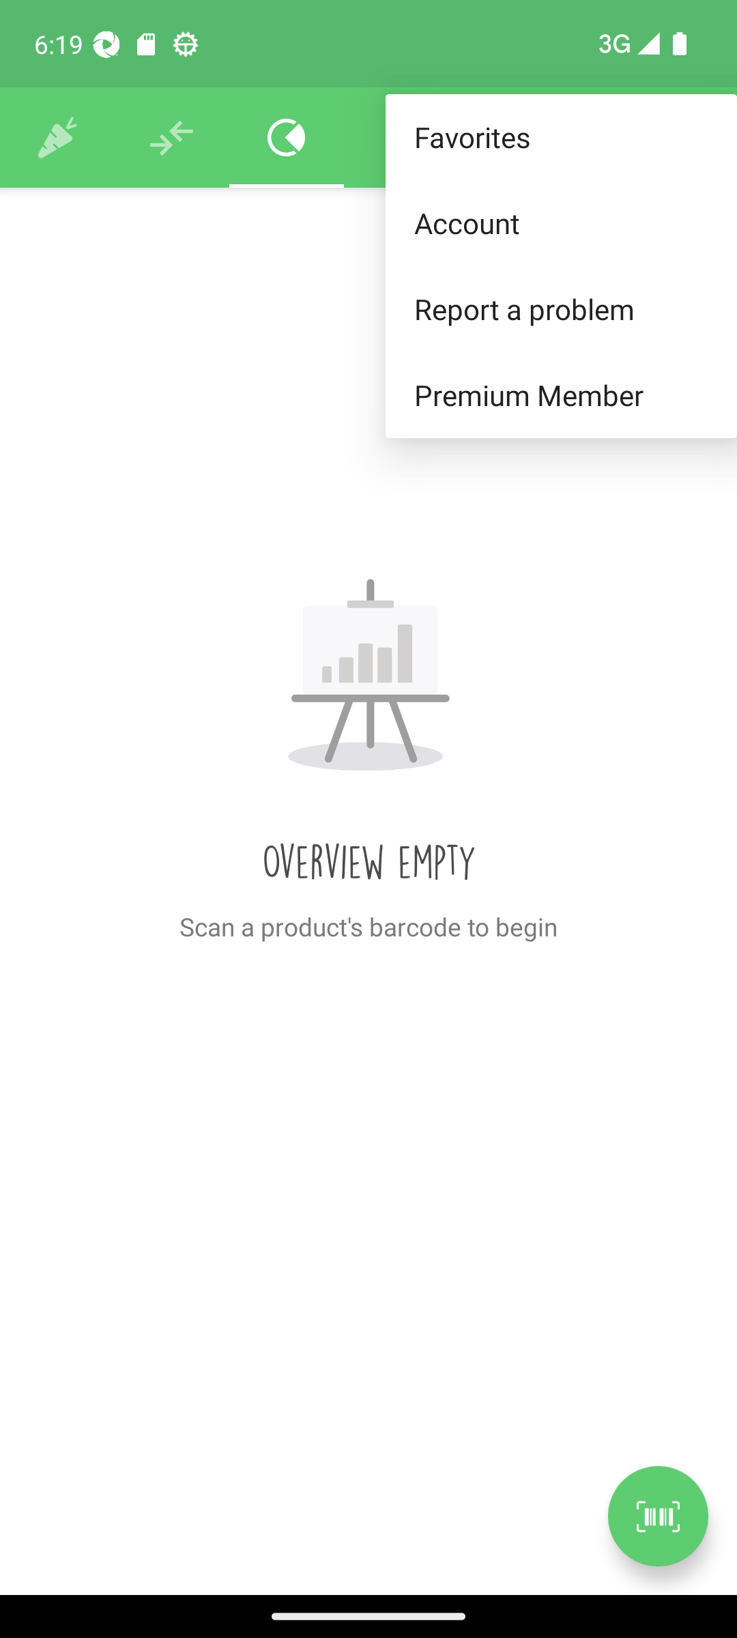  I want to click on Report a problem, so click(561, 308).